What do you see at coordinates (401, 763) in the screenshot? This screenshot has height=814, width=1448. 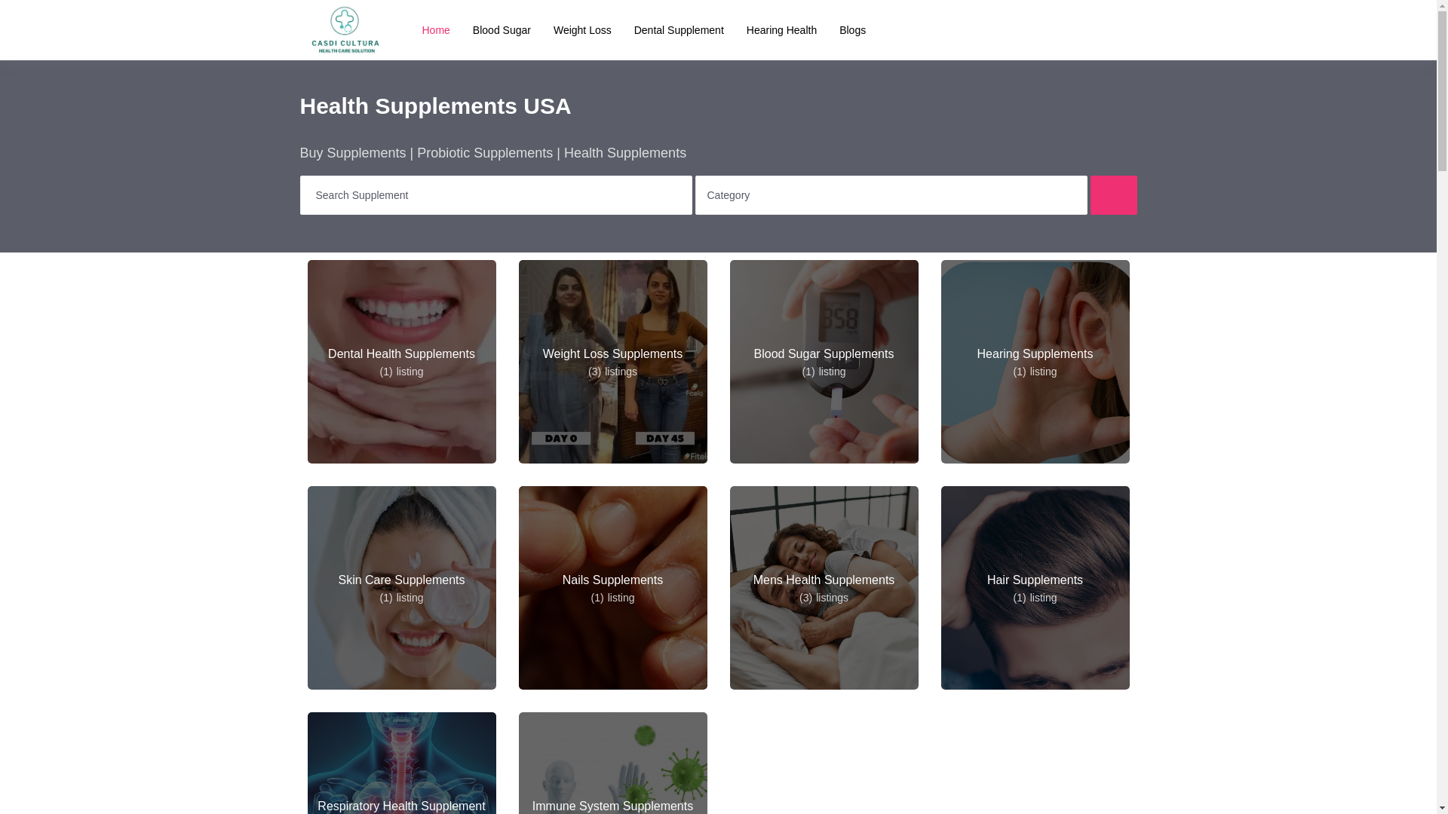 I see `Respiratory Health Supplement` at bounding box center [401, 763].